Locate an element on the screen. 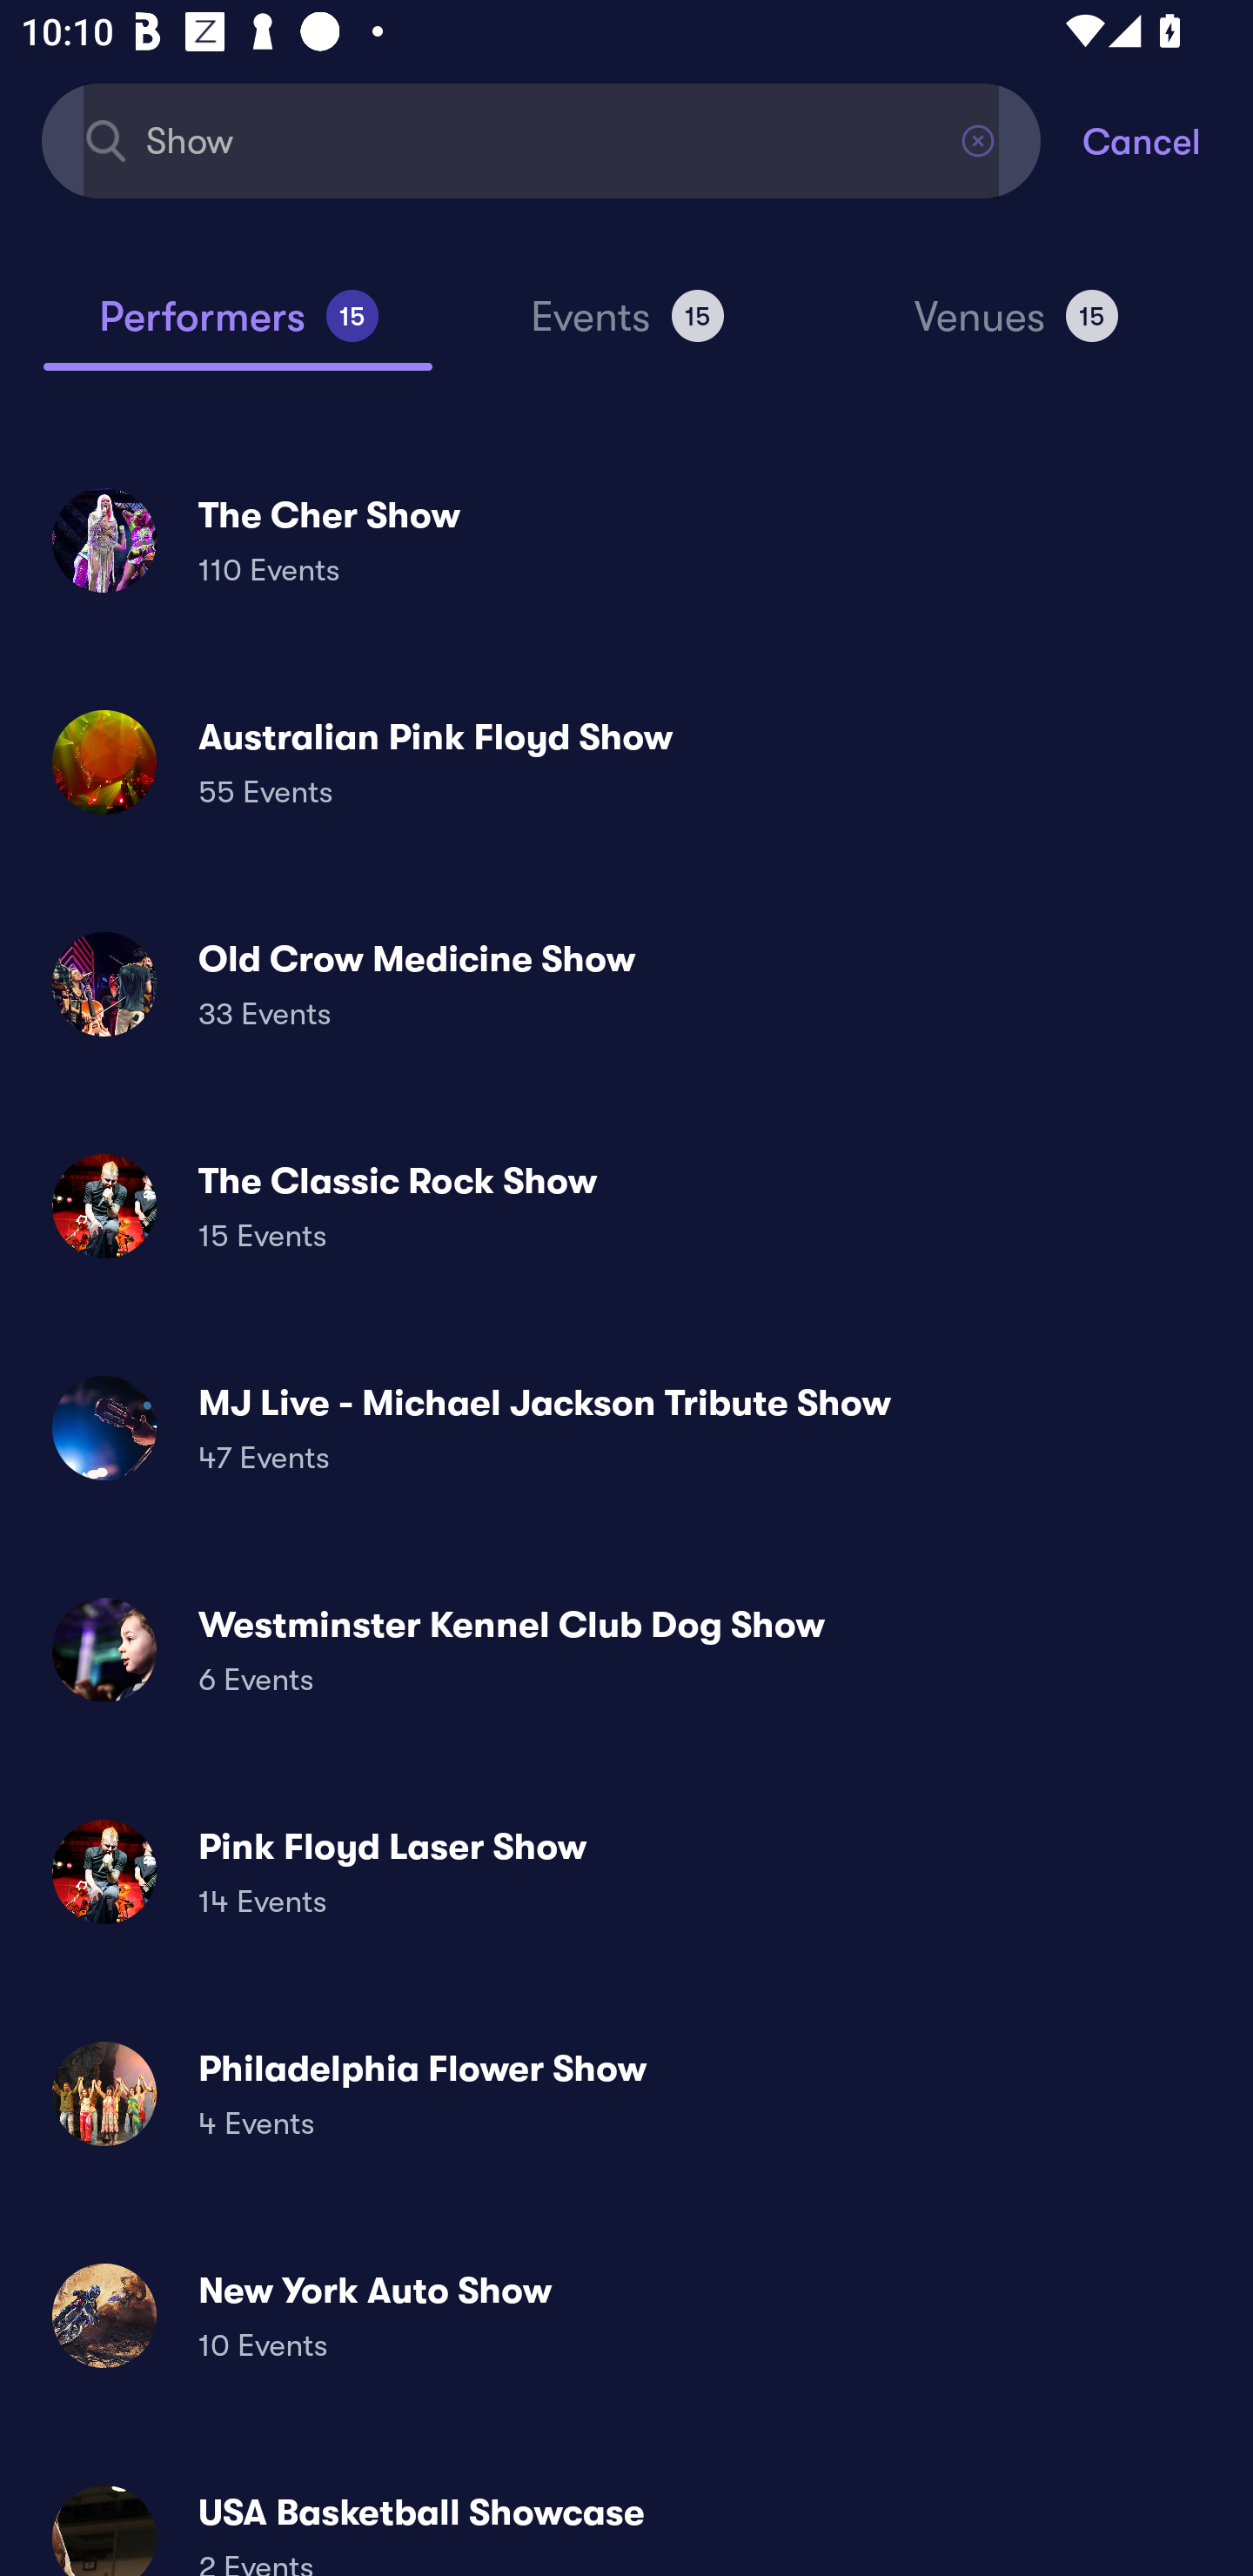 The image size is (1253, 2576). Performers 15 is located at coordinates (238, 329).